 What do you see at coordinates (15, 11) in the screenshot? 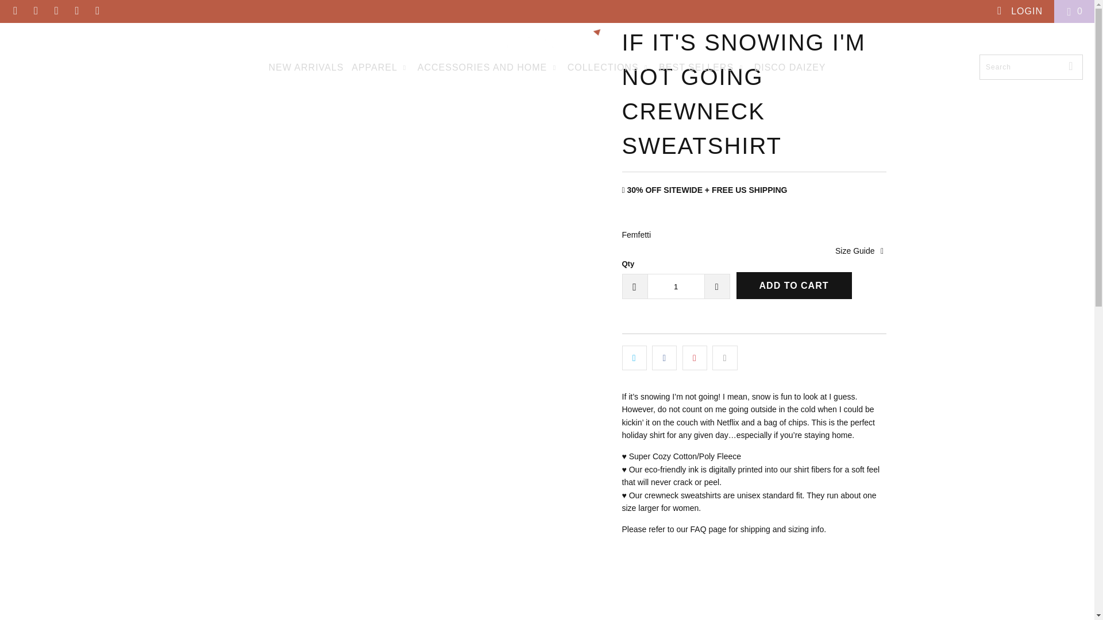
I see `Femfetti on Twitter` at bounding box center [15, 11].